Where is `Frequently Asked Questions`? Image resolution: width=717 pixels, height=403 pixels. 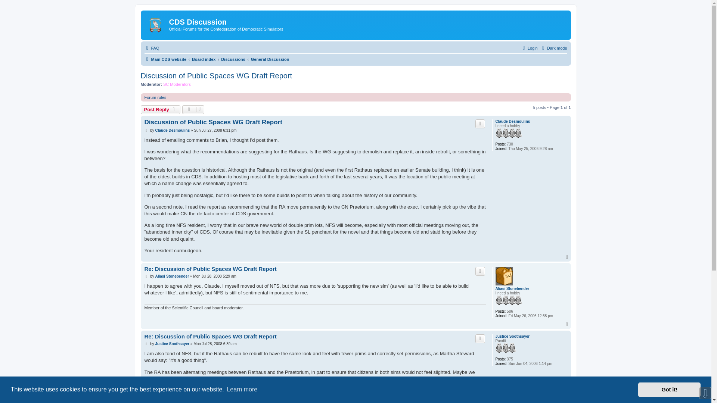 Frequently Asked Questions is located at coordinates (152, 48).